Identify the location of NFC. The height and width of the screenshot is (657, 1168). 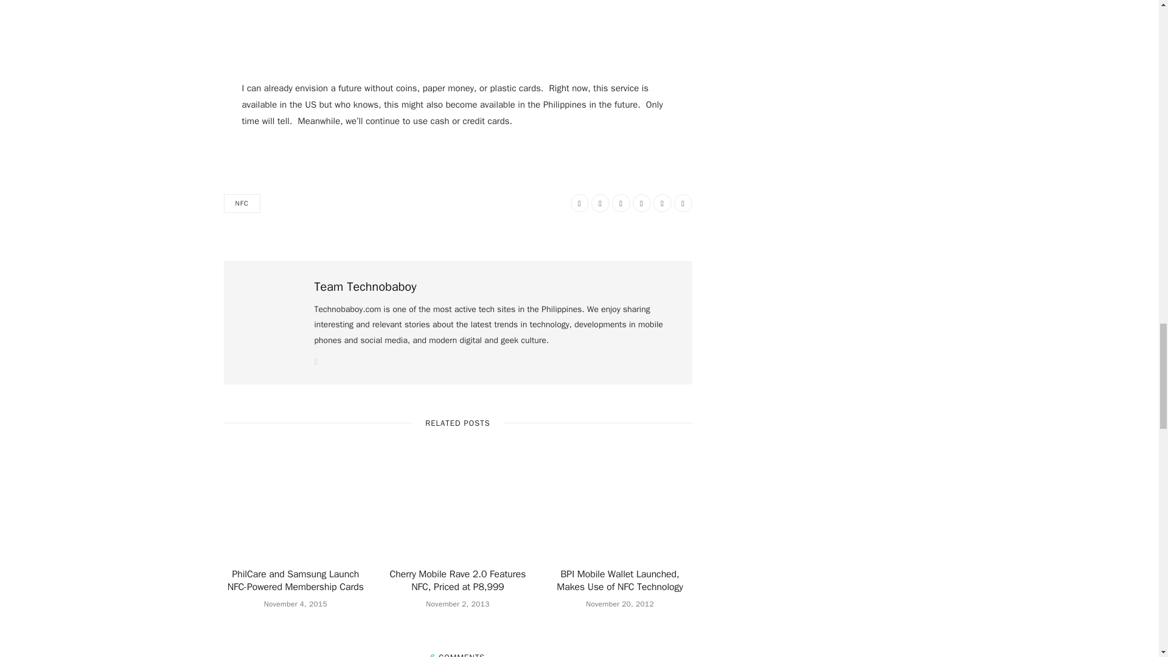
(242, 203).